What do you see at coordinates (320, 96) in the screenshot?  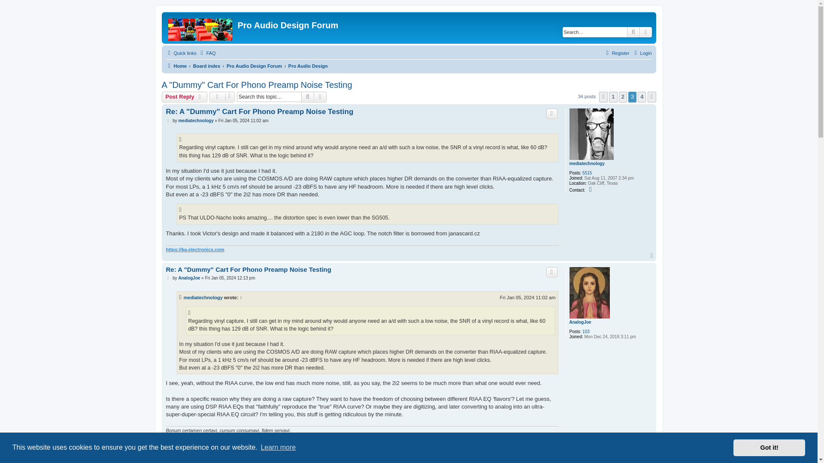 I see `Advanced search` at bounding box center [320, 96].